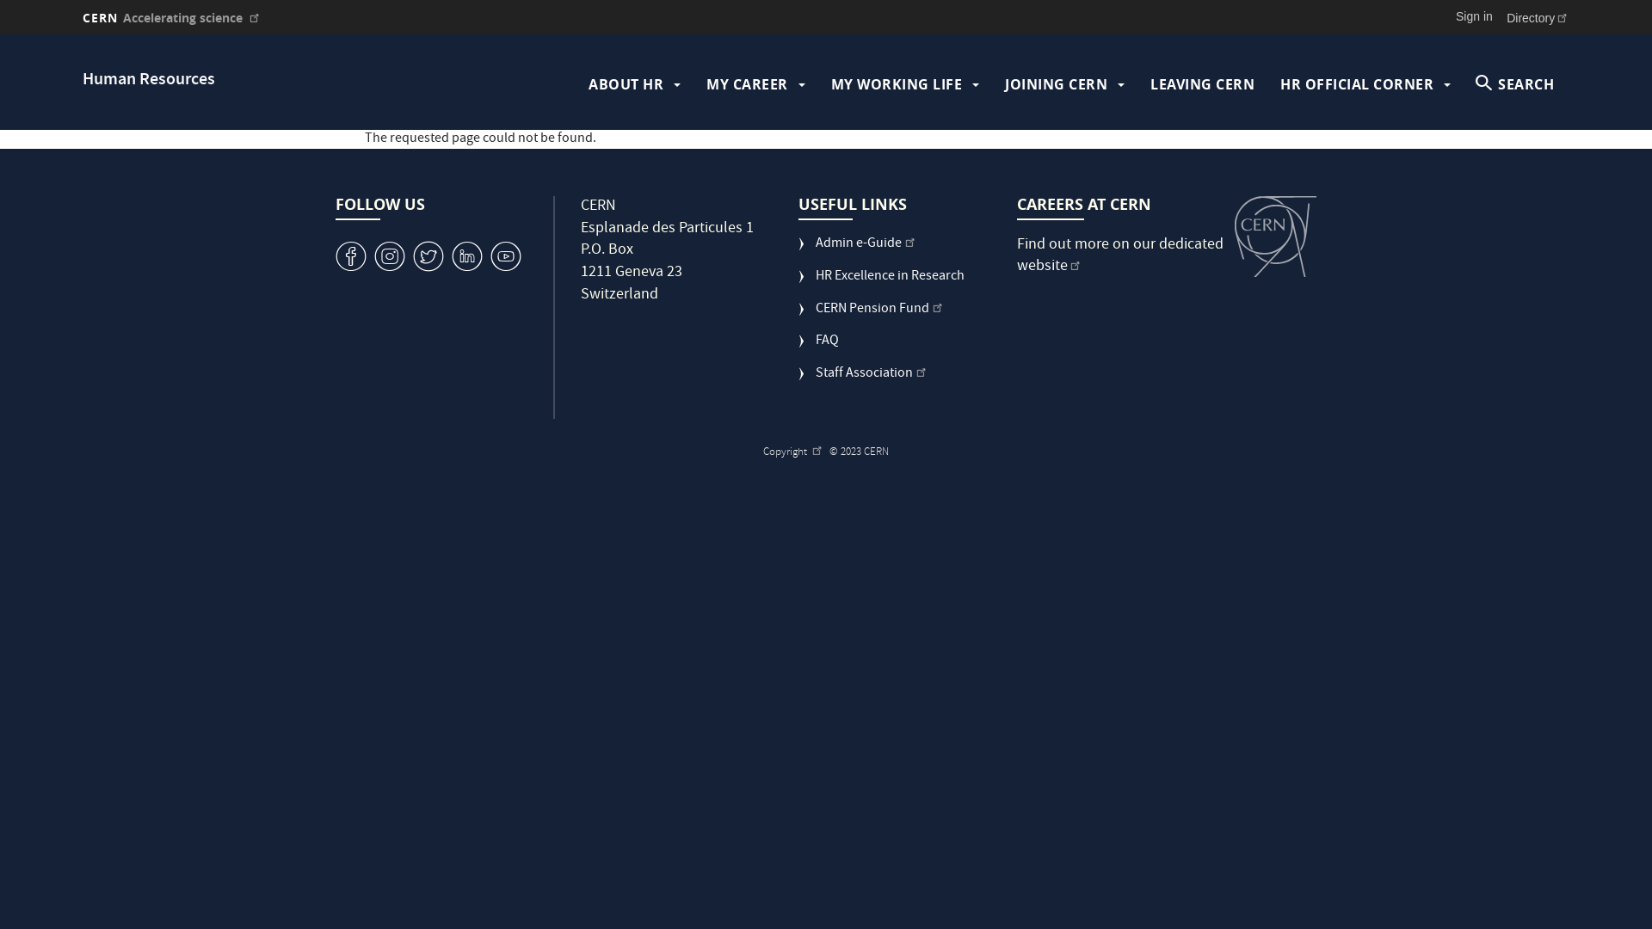  What do you see at coordinates (1275, 237) in the screenshot?
I see `CERN` at bounding box center [1275, 237].